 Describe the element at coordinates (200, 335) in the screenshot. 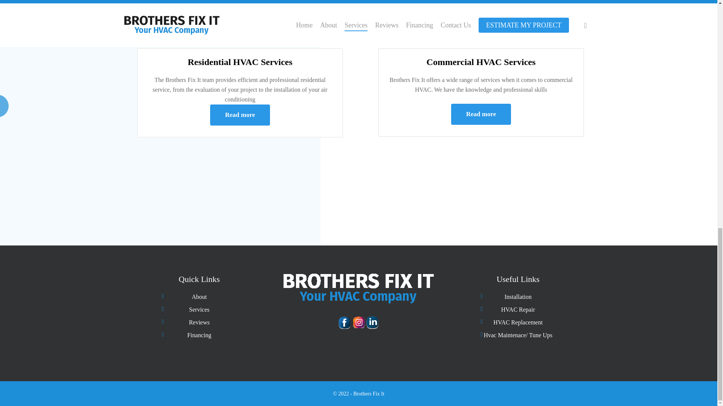

I see `Financing` at that location.